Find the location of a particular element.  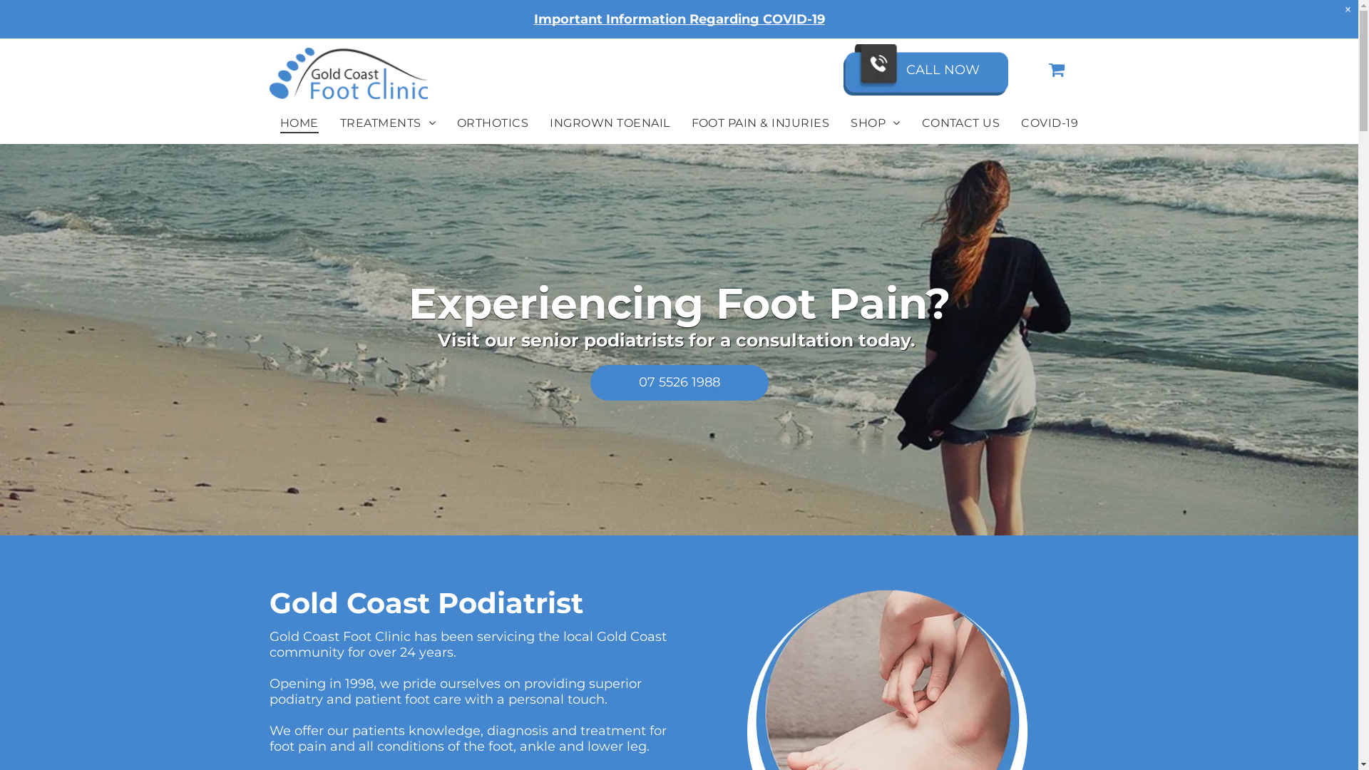

INGROWN TOENAIL is located at coordinates (610, 123).